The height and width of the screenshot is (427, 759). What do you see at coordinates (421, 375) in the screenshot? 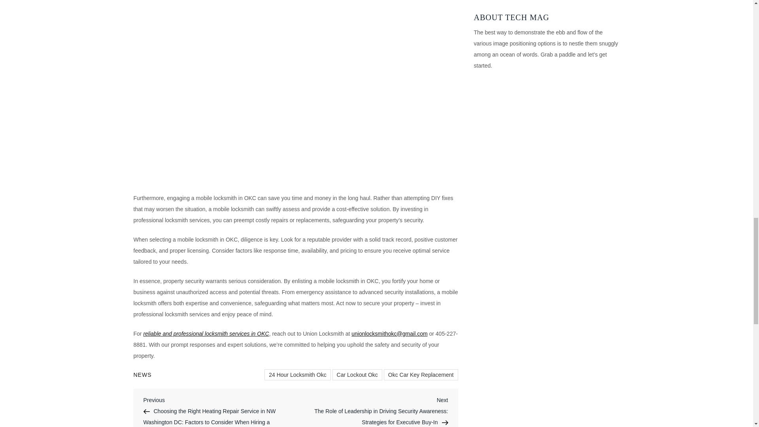
I see `Okc Car Key Replacement` at bounding box center [421, 375].